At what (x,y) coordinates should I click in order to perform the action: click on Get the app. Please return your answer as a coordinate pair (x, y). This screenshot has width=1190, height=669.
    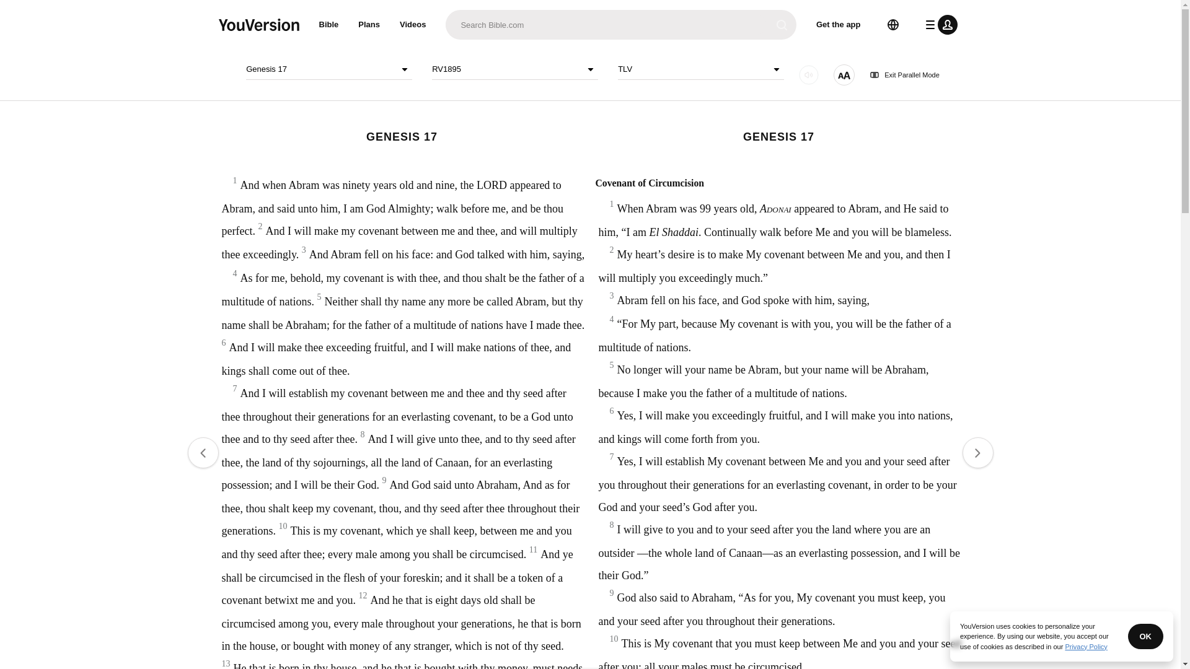
    Looking at the image, I should click on (839, 25).